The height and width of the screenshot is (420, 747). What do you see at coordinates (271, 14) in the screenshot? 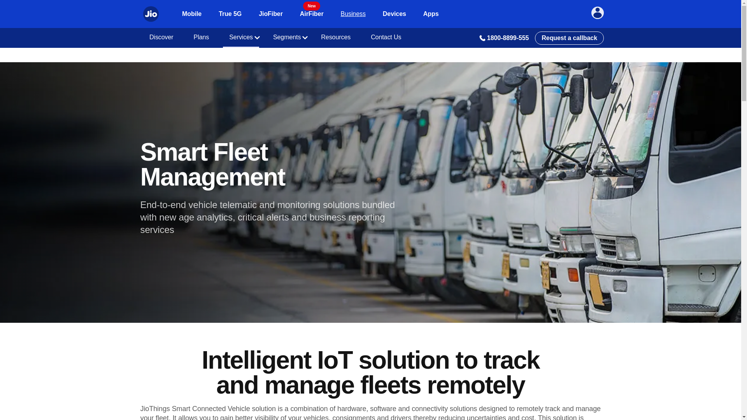
I see `Mobile` at bounding box center [271, 14].